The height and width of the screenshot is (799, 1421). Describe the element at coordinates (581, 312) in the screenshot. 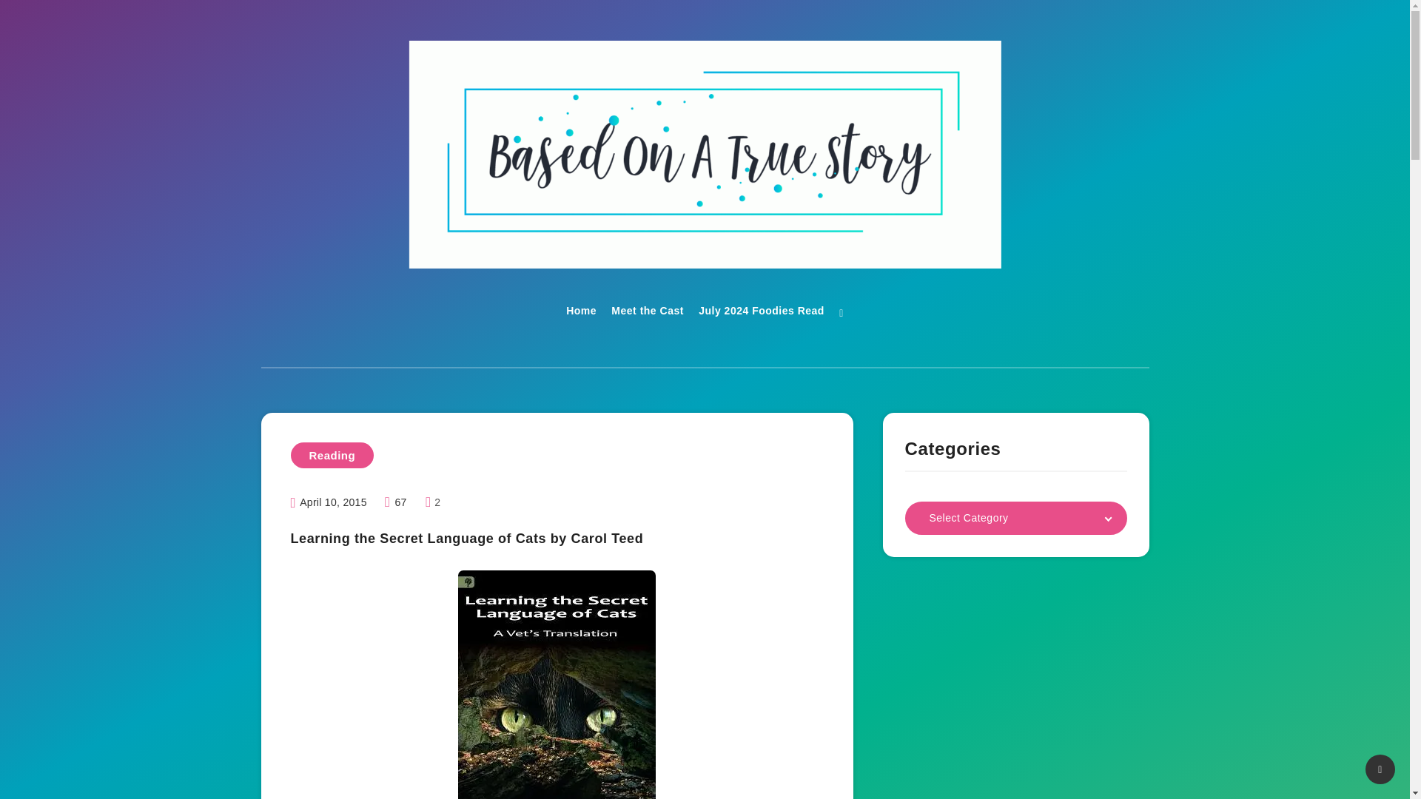

I see `Home` at that location.